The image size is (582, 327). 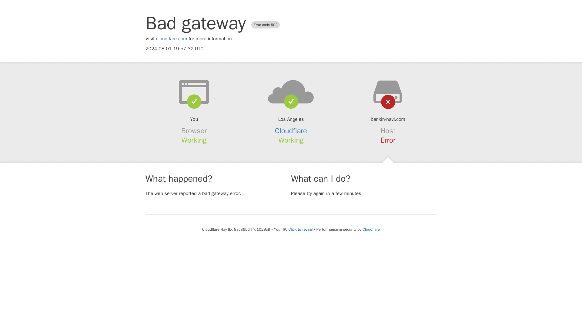 What do you see at coordinates (172, 39) in the screenshot?
I see `cloudflare.com` at bounding box center [172, 39].